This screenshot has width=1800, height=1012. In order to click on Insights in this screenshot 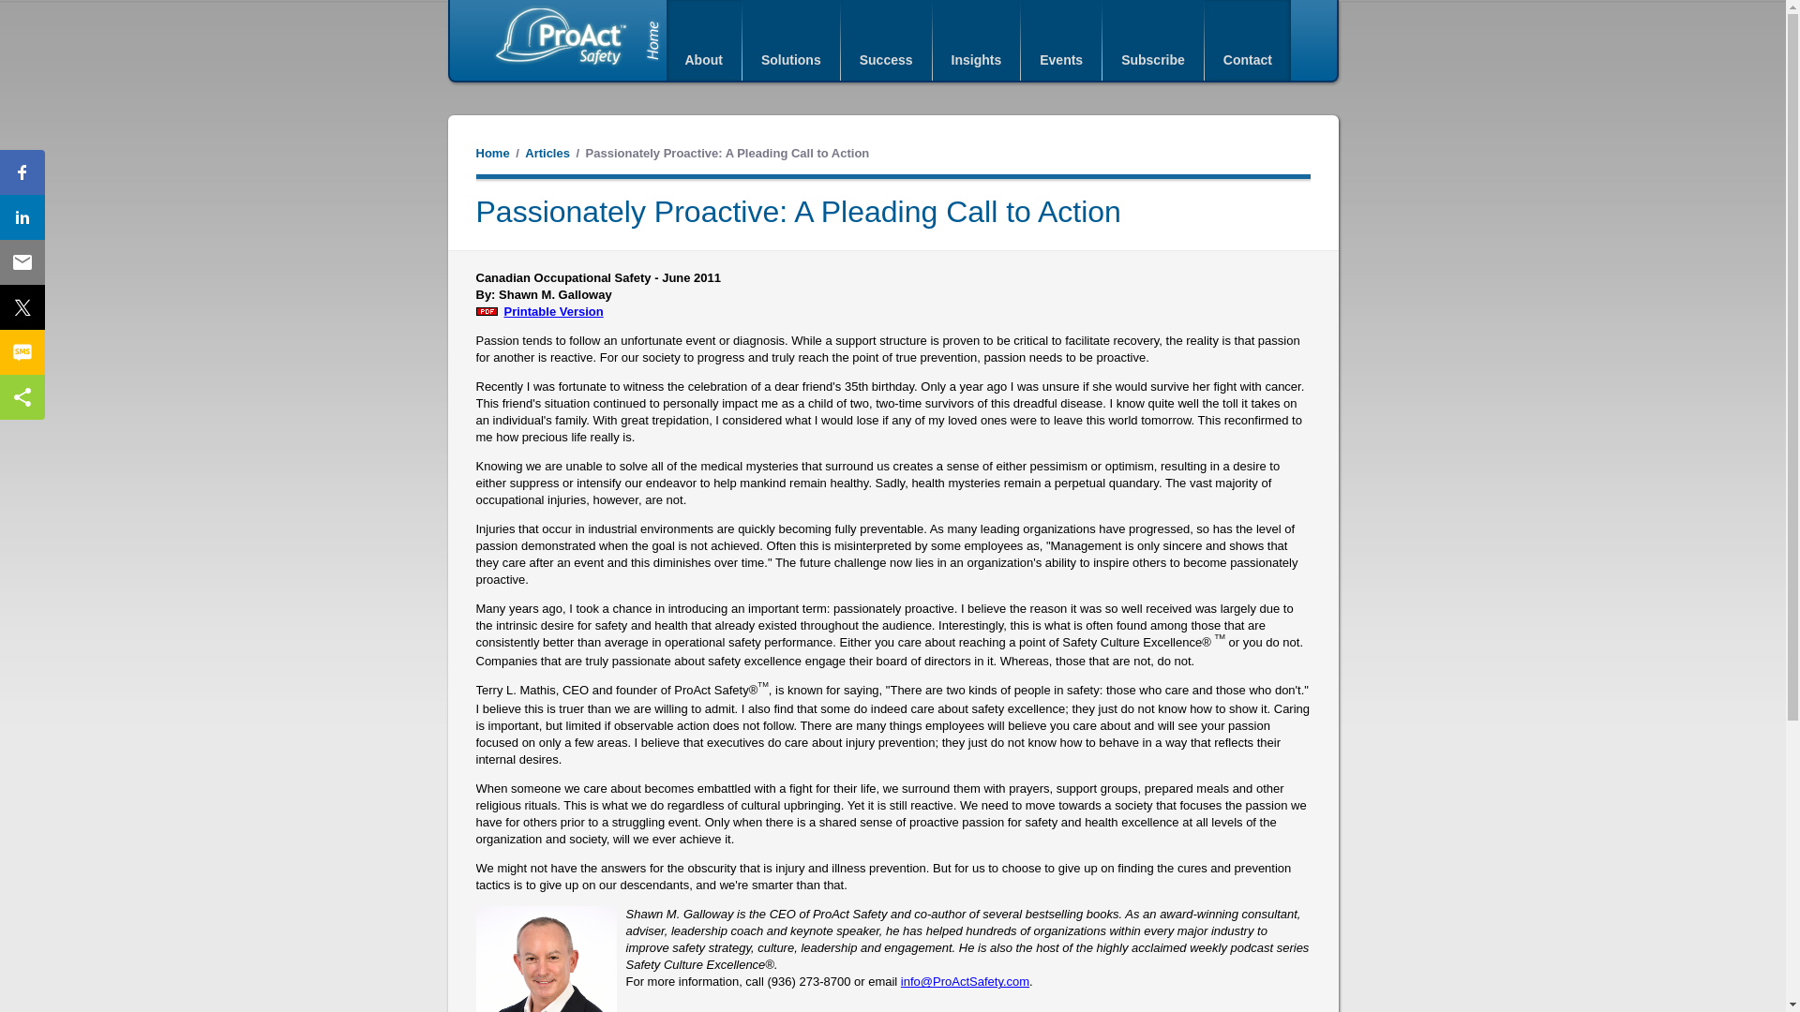, I will do `click(976, 40)`.